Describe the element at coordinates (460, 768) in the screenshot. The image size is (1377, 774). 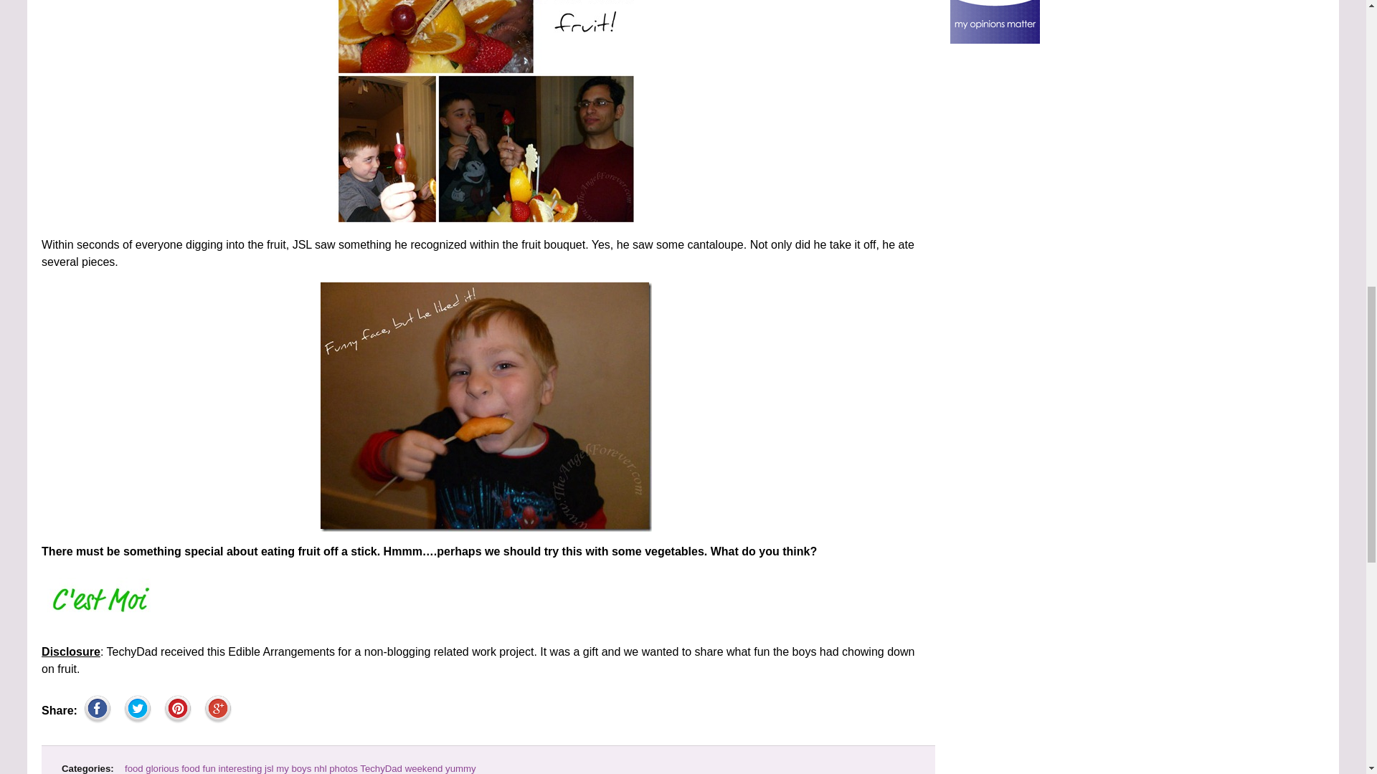
I see `yummy` at that location.